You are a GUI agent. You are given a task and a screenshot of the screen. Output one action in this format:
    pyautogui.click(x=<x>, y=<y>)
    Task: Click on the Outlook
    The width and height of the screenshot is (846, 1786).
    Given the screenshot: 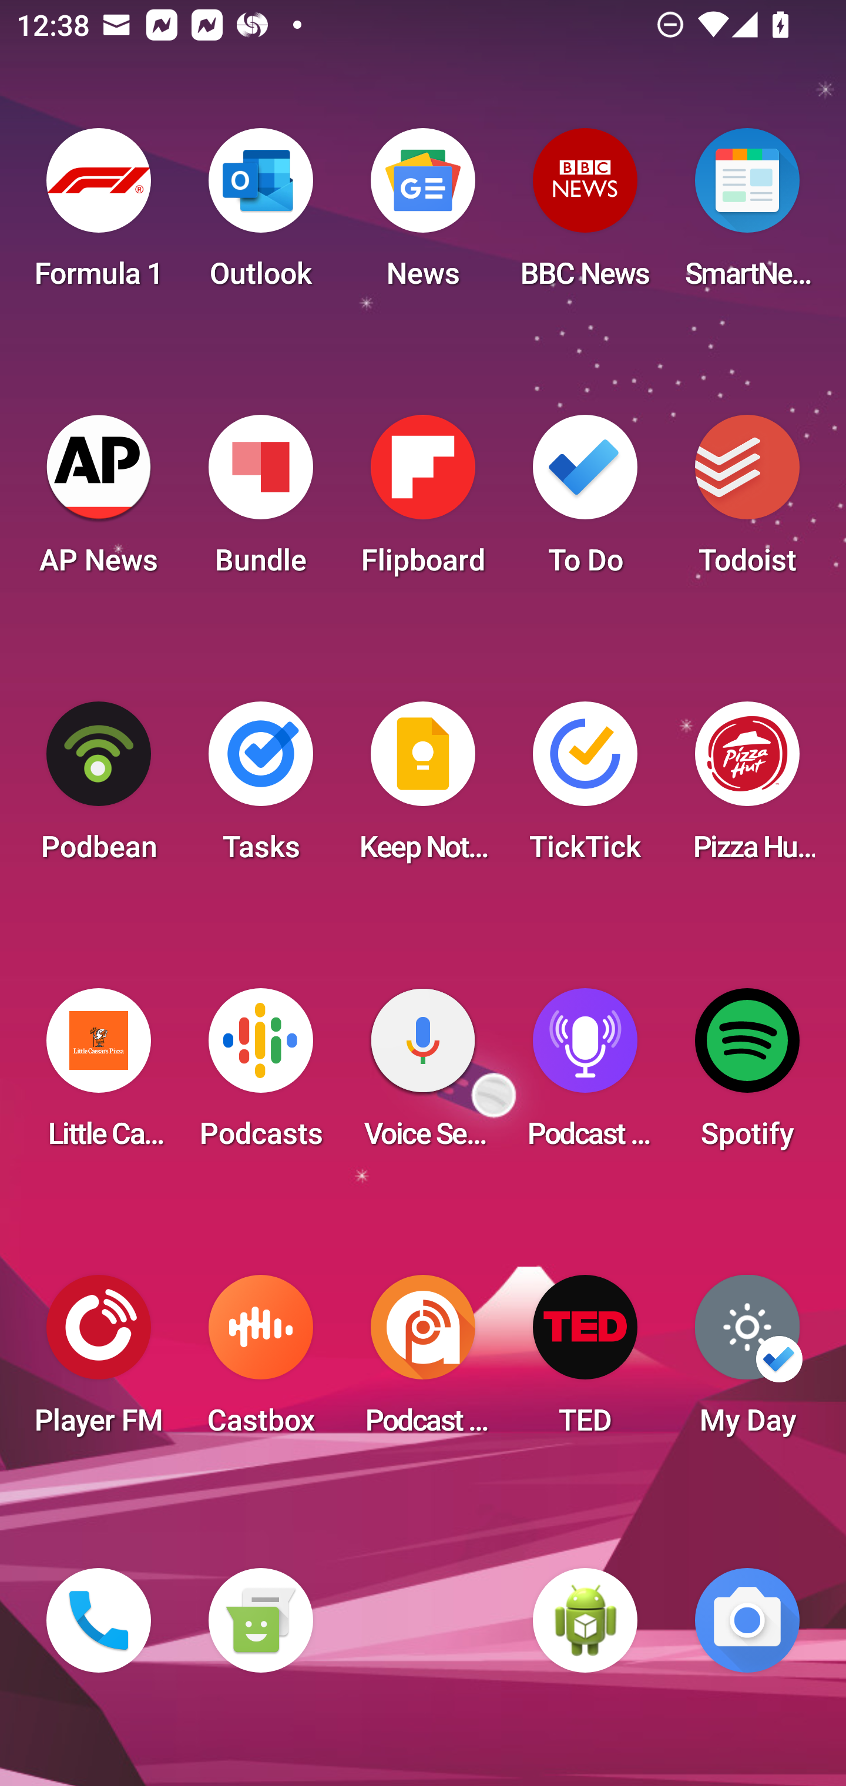 What is the action you would take?
    pyautogui.click(x=260, y=215)
    